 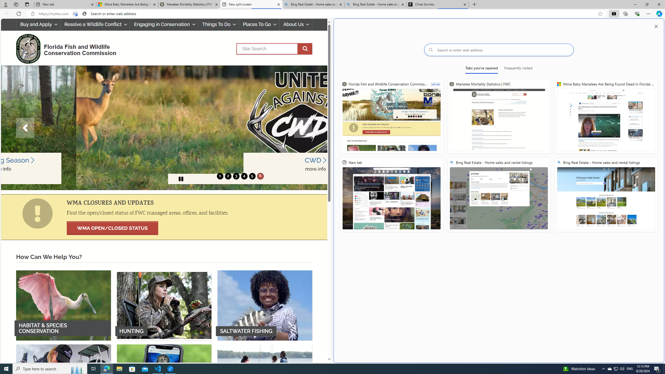 I want to click on Places To Go, so click(x=259, y=24).